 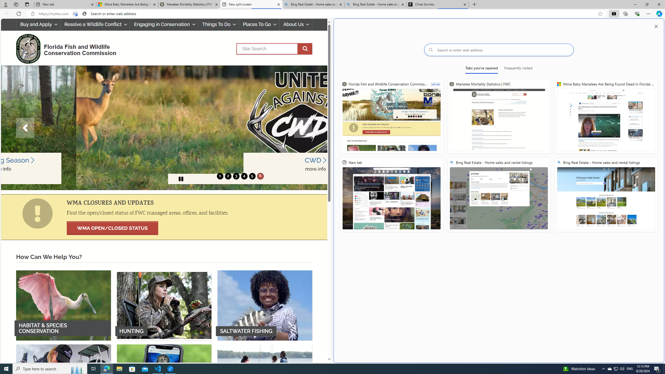 I want to click on Places To Go, so click(x=259, y=24).